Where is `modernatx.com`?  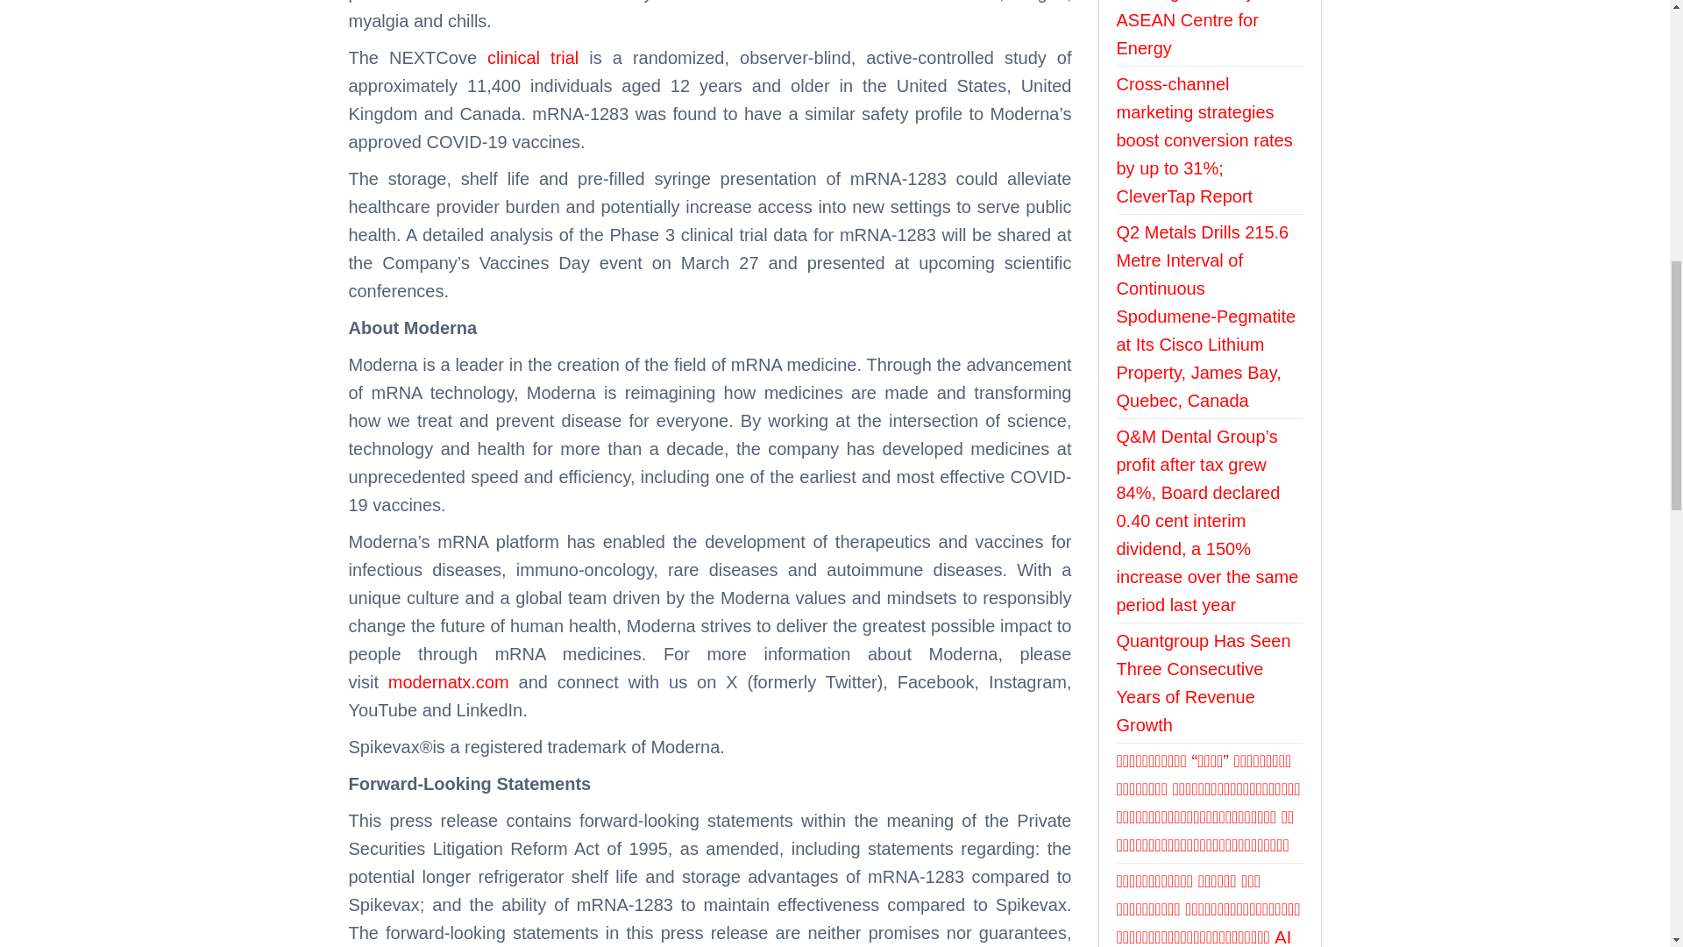 modernatx.com is located at coordinates (449, 682).